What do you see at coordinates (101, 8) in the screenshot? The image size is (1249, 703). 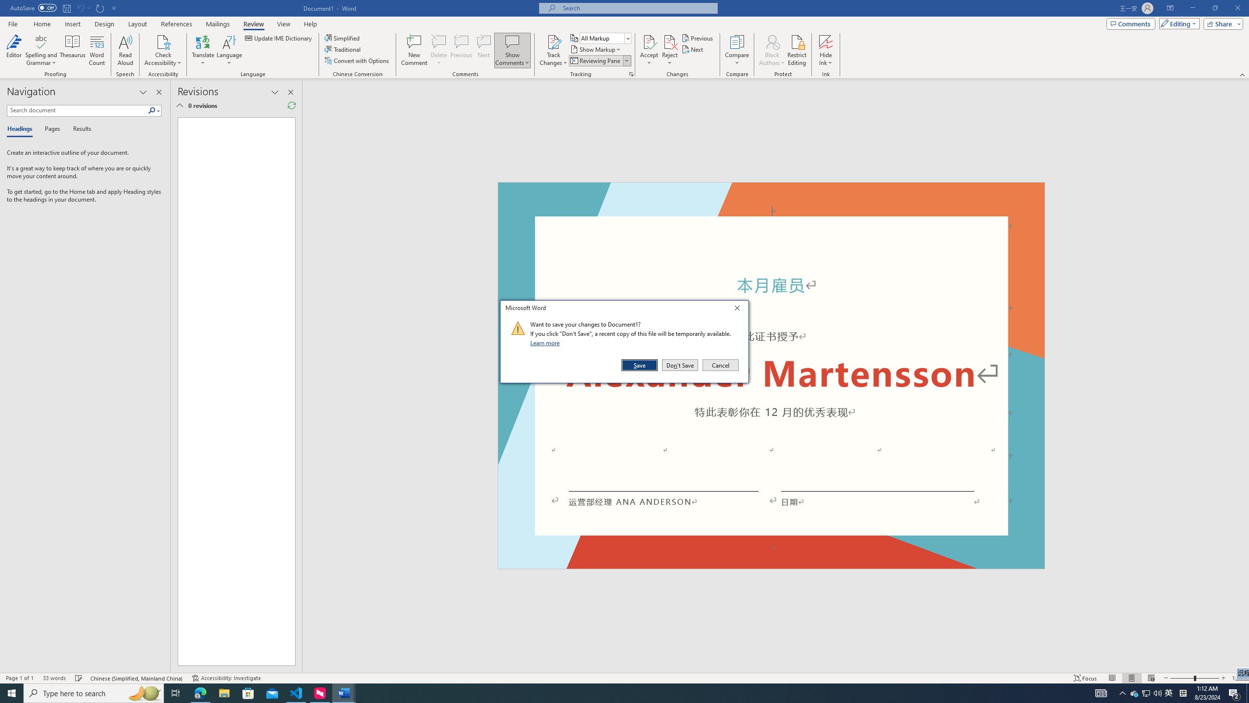 I see `Repeat Doc Close` at bounding box center [101, 8].